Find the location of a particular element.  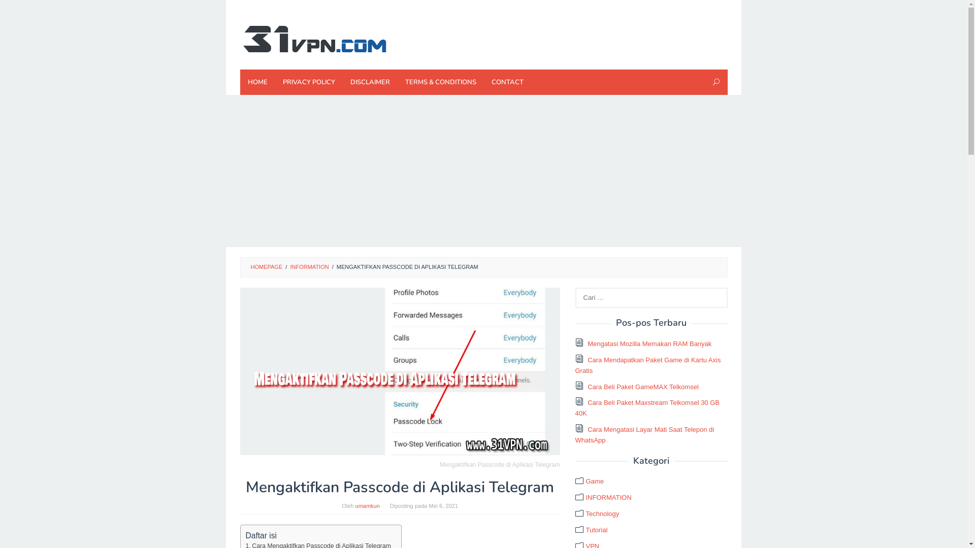

Cara Mengatasi Layar Mati Saat Telepon di WhatsApp is located at coordinates (644, 435).